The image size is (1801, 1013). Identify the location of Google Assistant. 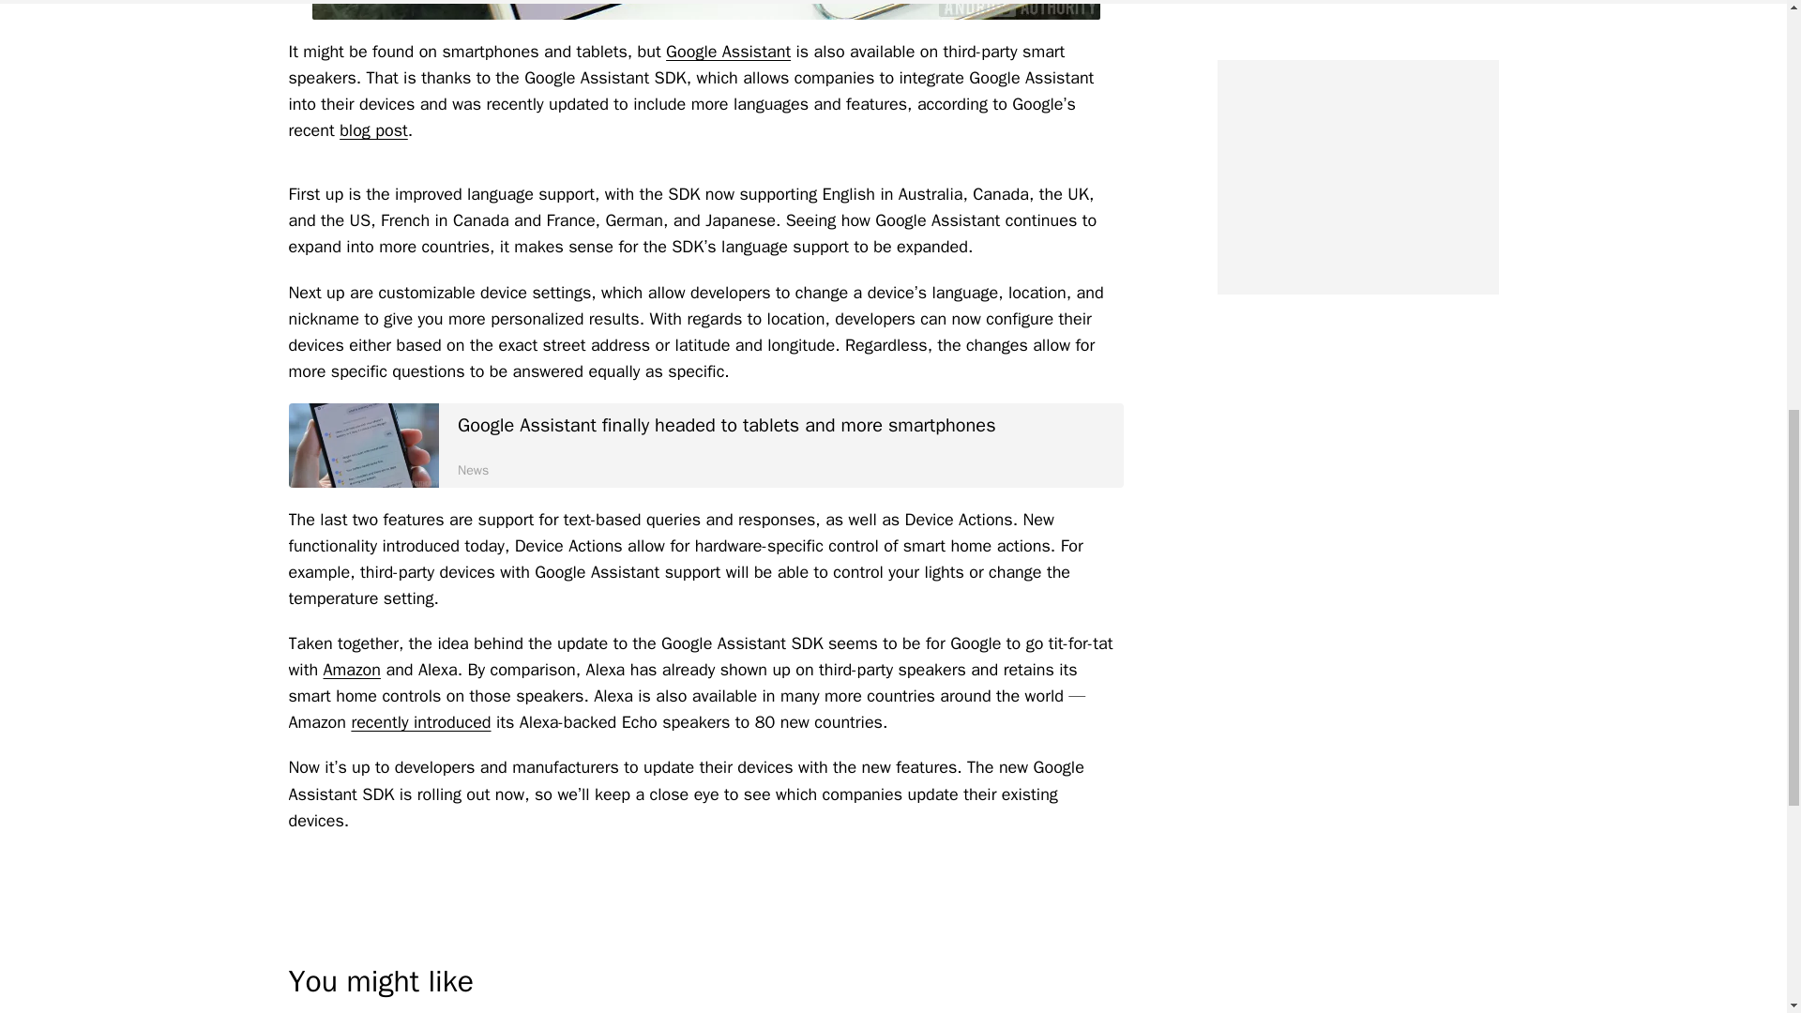
(728, 51).